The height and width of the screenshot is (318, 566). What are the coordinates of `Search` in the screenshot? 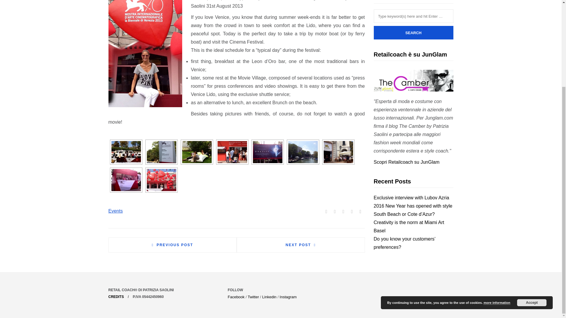 It's located at (413, 32).